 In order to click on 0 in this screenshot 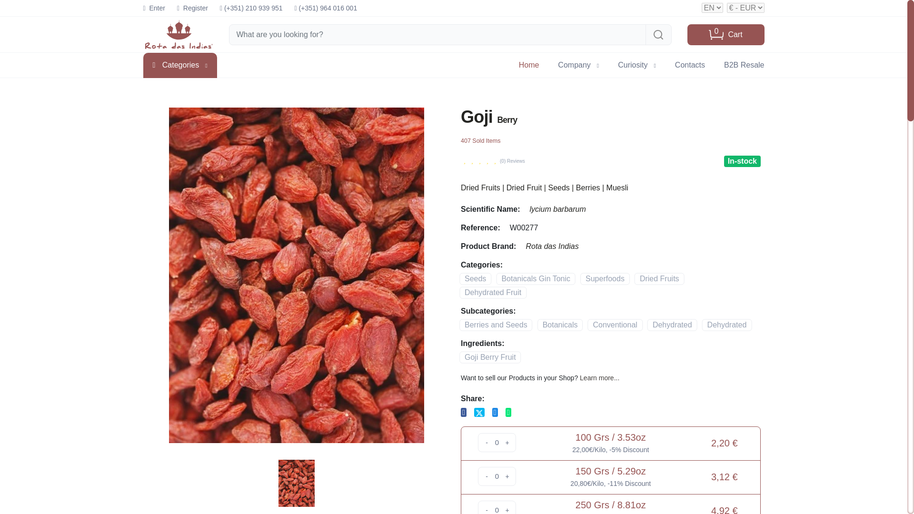, I will do `click(296, 483)`.